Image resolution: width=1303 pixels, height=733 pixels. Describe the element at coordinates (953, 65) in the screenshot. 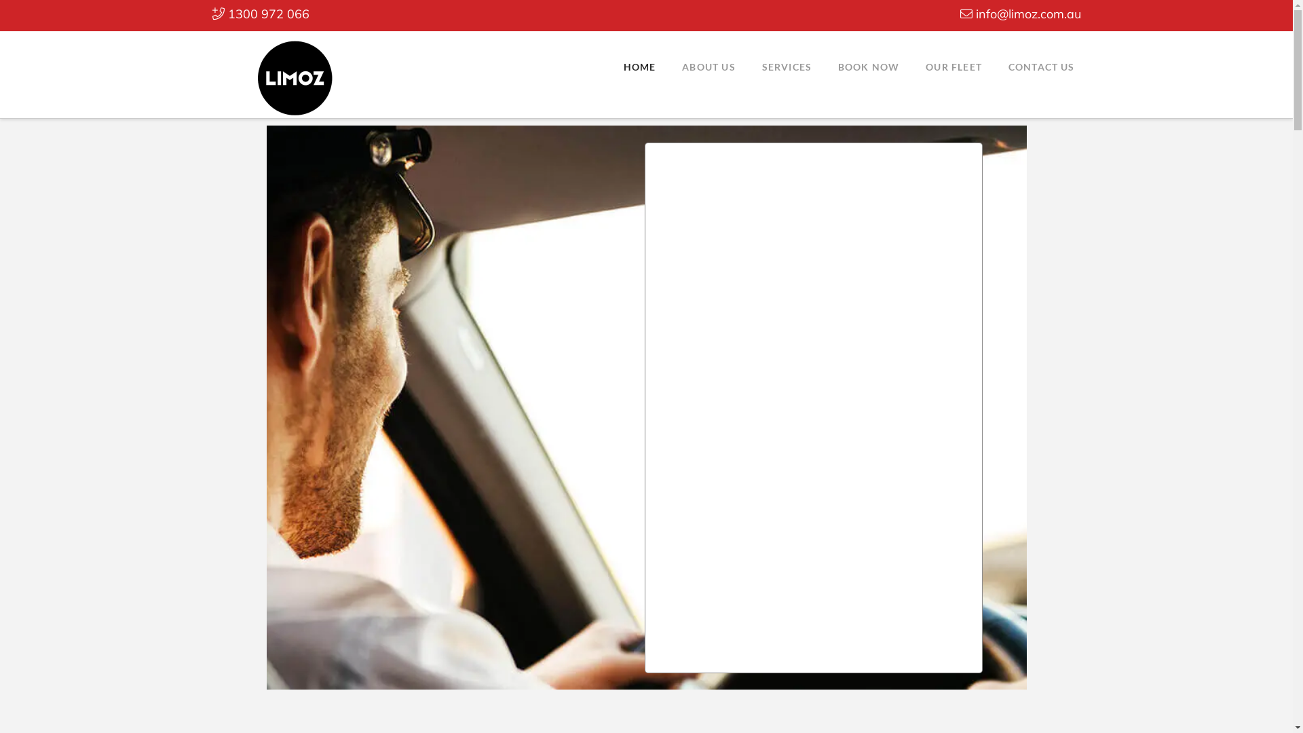

I see `OUR FLEET` at that location.